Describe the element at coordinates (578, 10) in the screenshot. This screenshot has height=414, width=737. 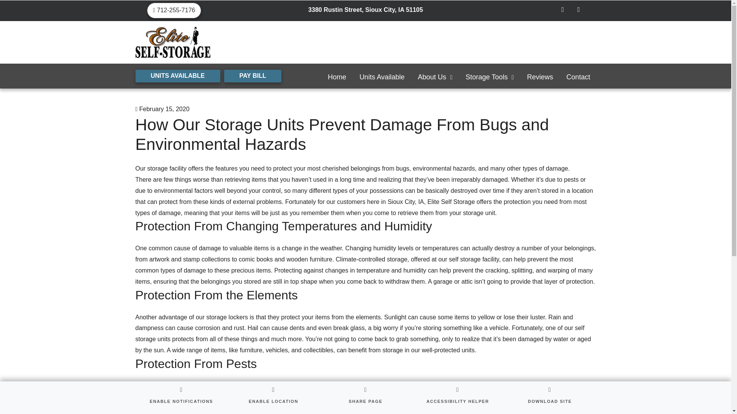
I see `linkedin` at that location.